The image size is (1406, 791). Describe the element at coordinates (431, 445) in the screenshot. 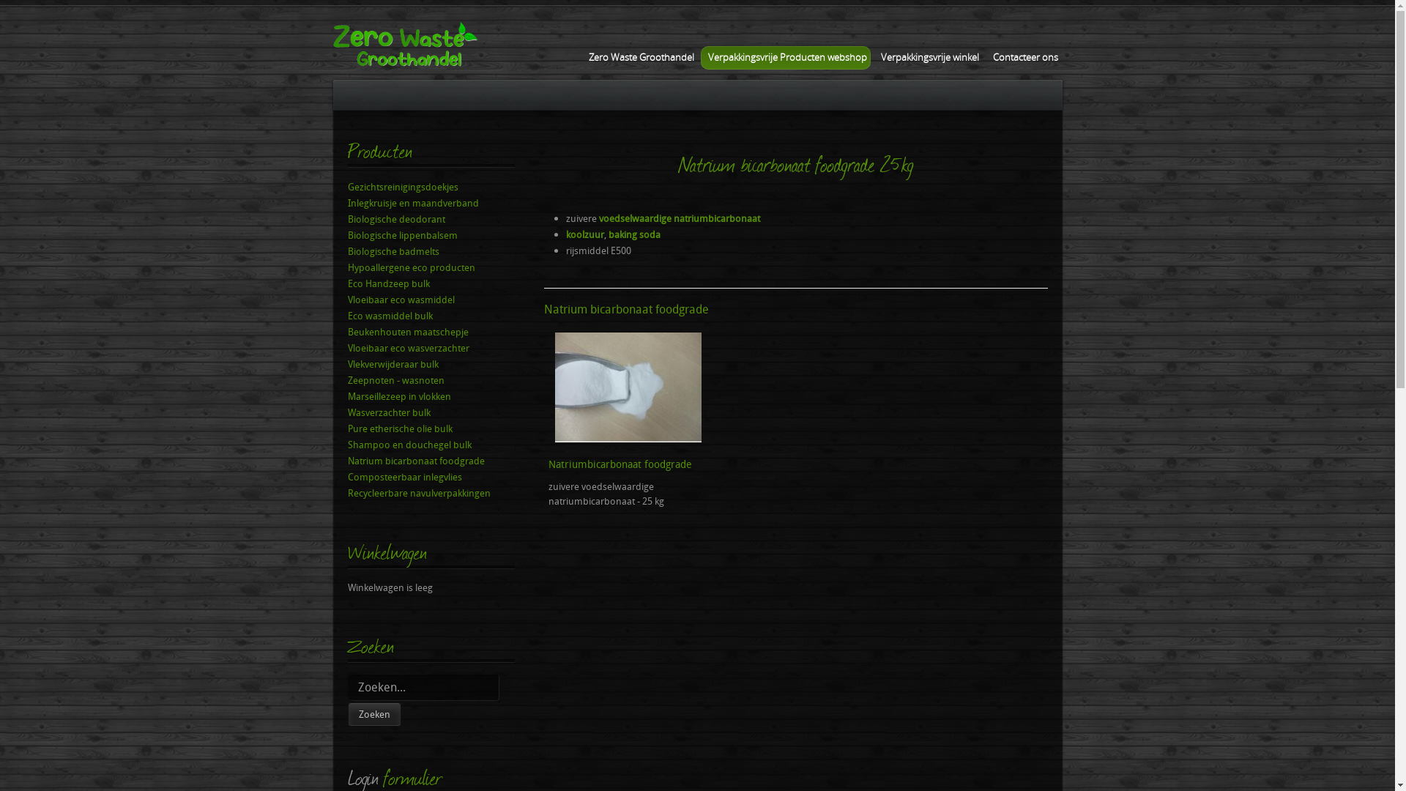

I see `Shampoo en douchegel bulk` at that location.